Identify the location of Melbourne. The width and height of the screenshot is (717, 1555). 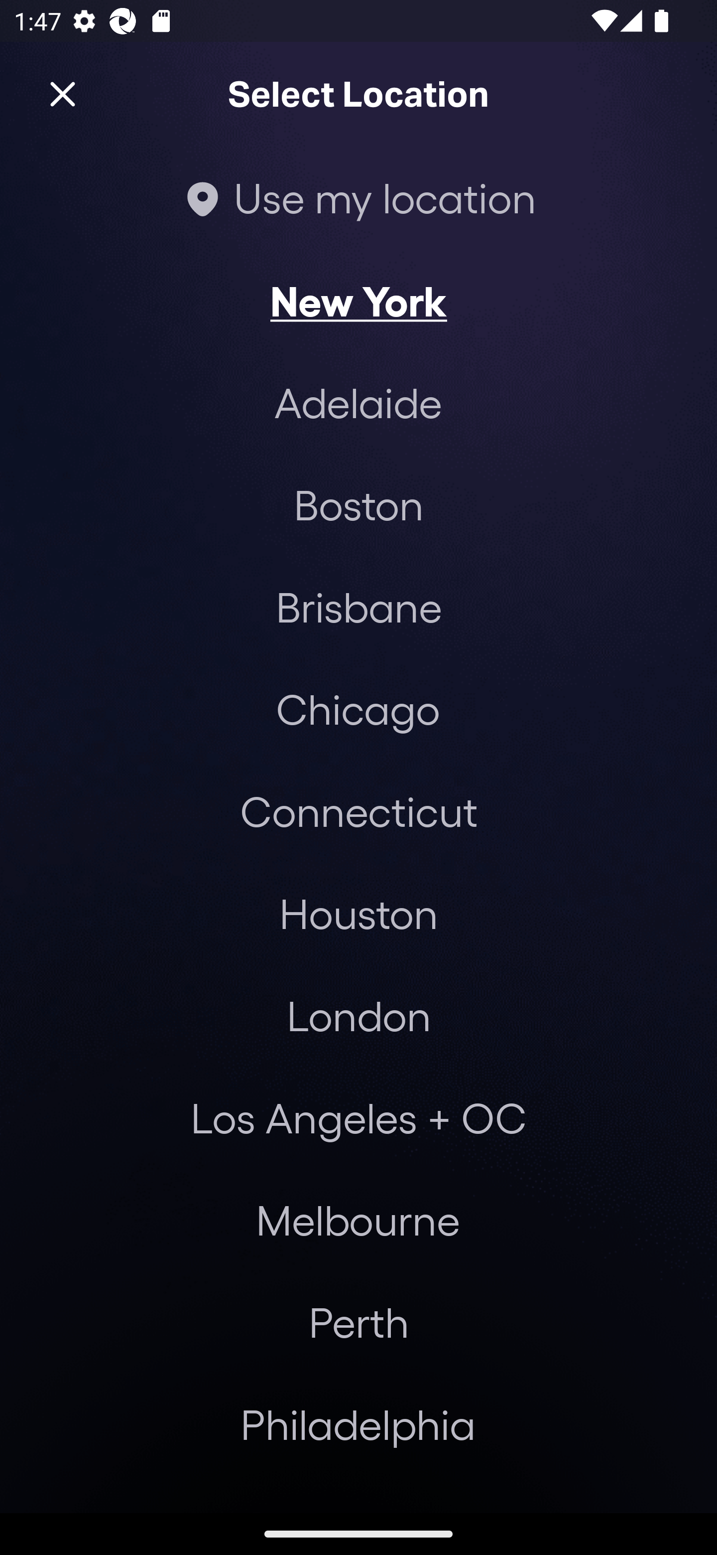
(358, 1220).